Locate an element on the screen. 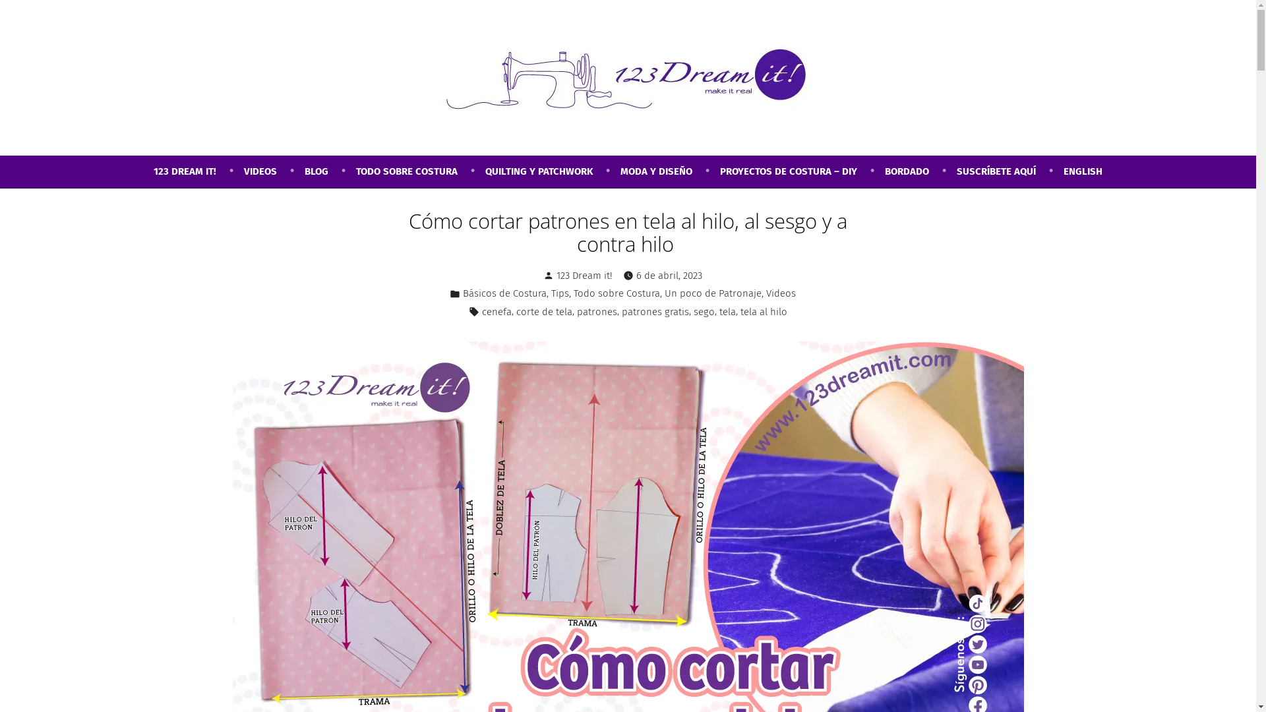  corte de tela is located at coordinates (545, 312).